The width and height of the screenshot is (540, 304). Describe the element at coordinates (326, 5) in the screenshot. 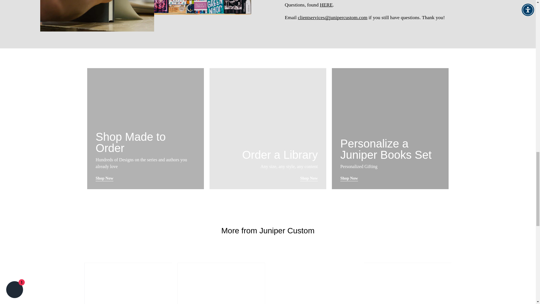

I see `Link to Juniper Custom FAQ` at that location.